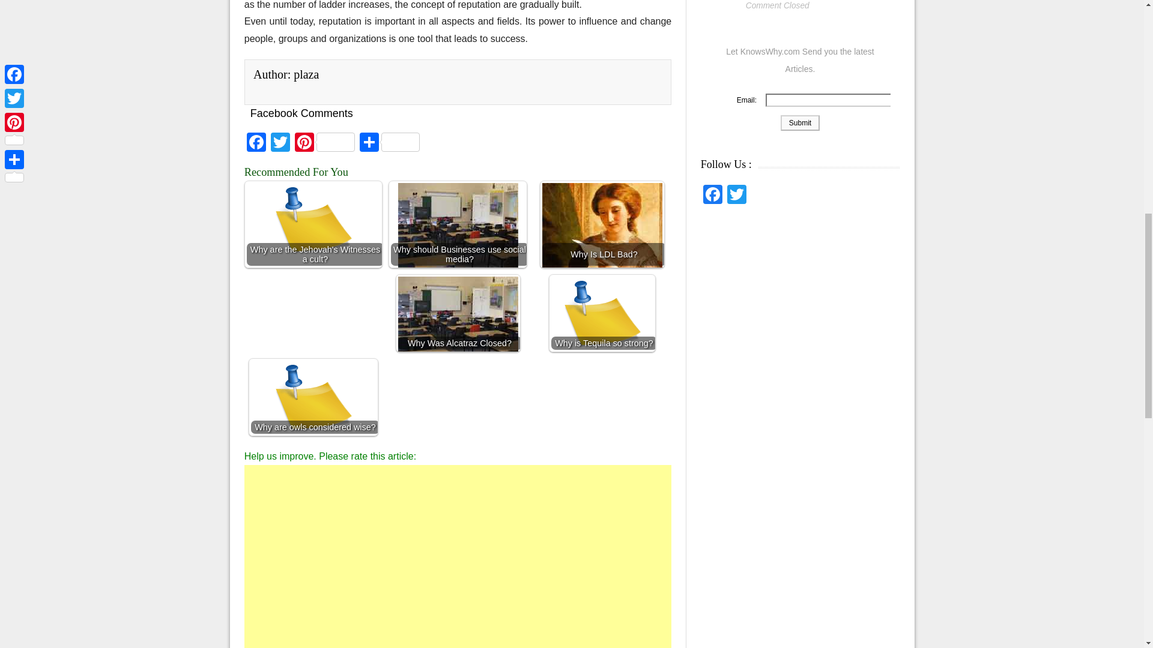  What do you see at coordinates (325, 144) in the screenshot?
I see `Pinterest` at bounding box center [325, 144].